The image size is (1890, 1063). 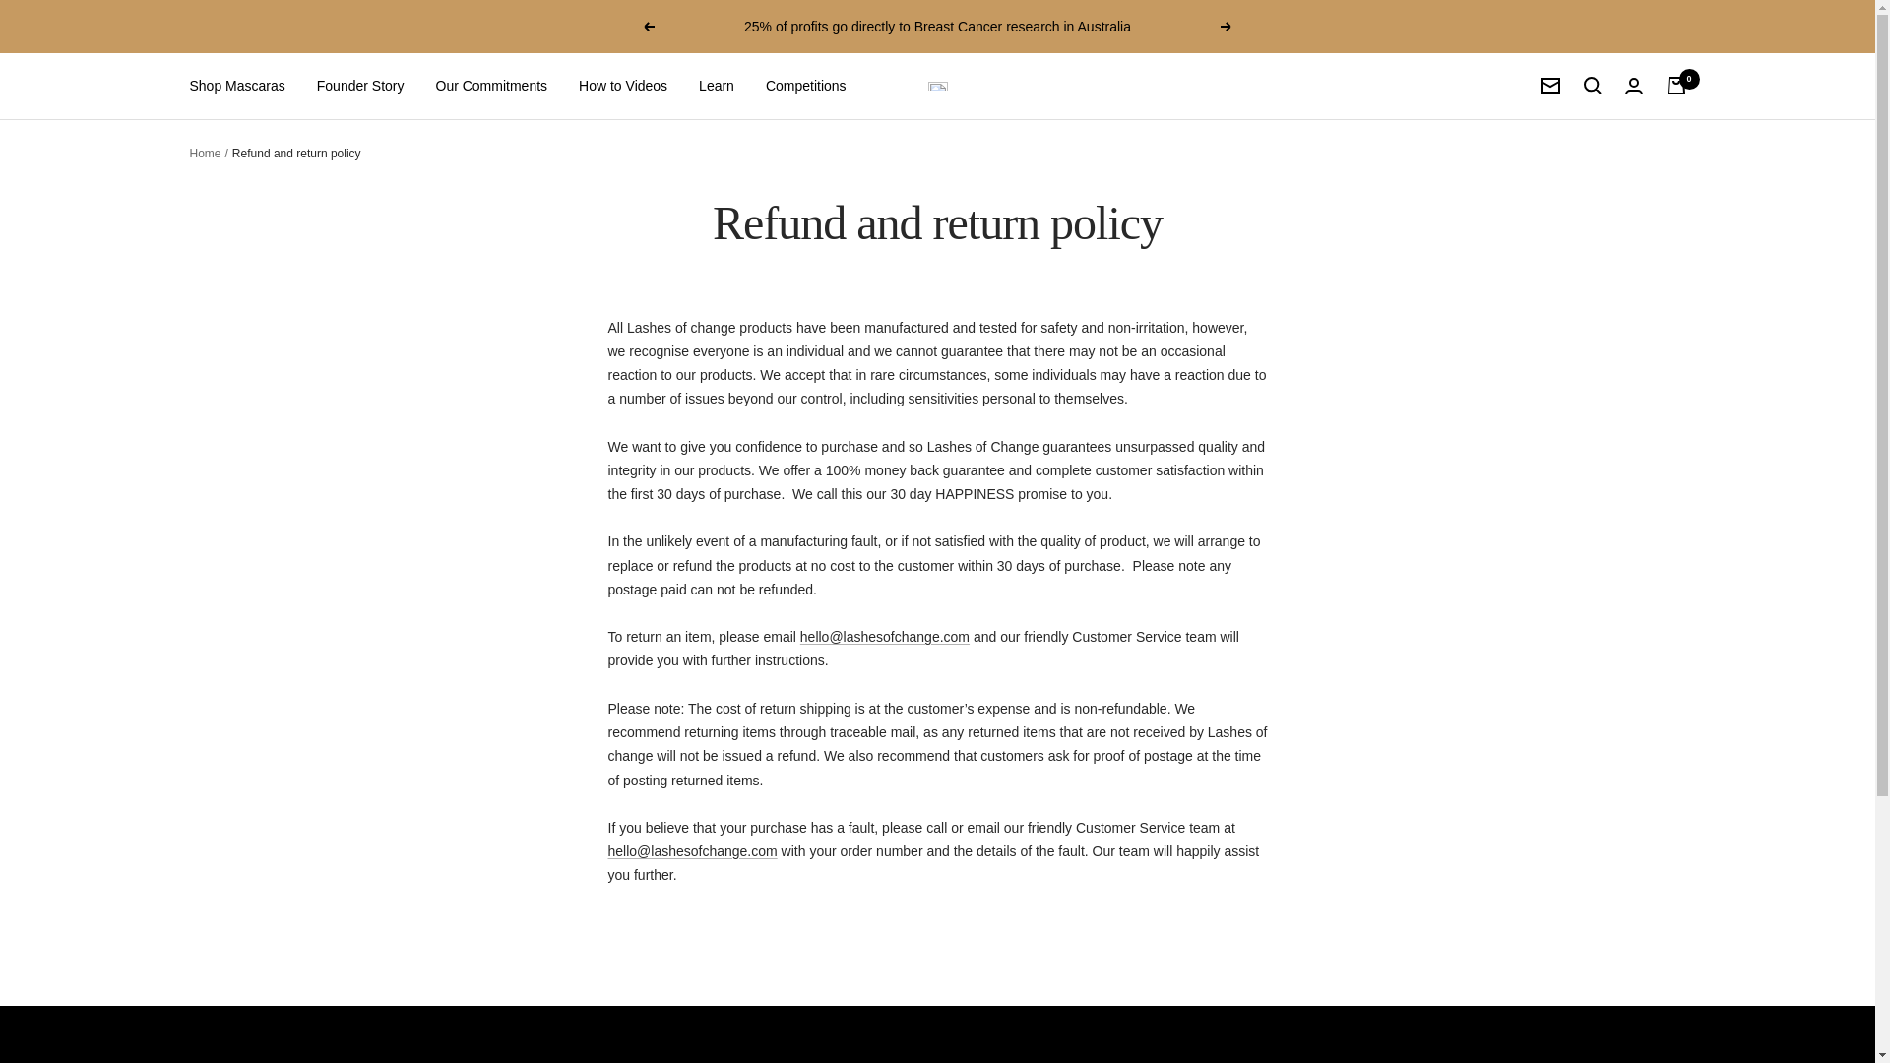 What do you see at coordinates (1549, 85) in the screenshot?
I see `Newsletter` at bounding box center [1549, 85].